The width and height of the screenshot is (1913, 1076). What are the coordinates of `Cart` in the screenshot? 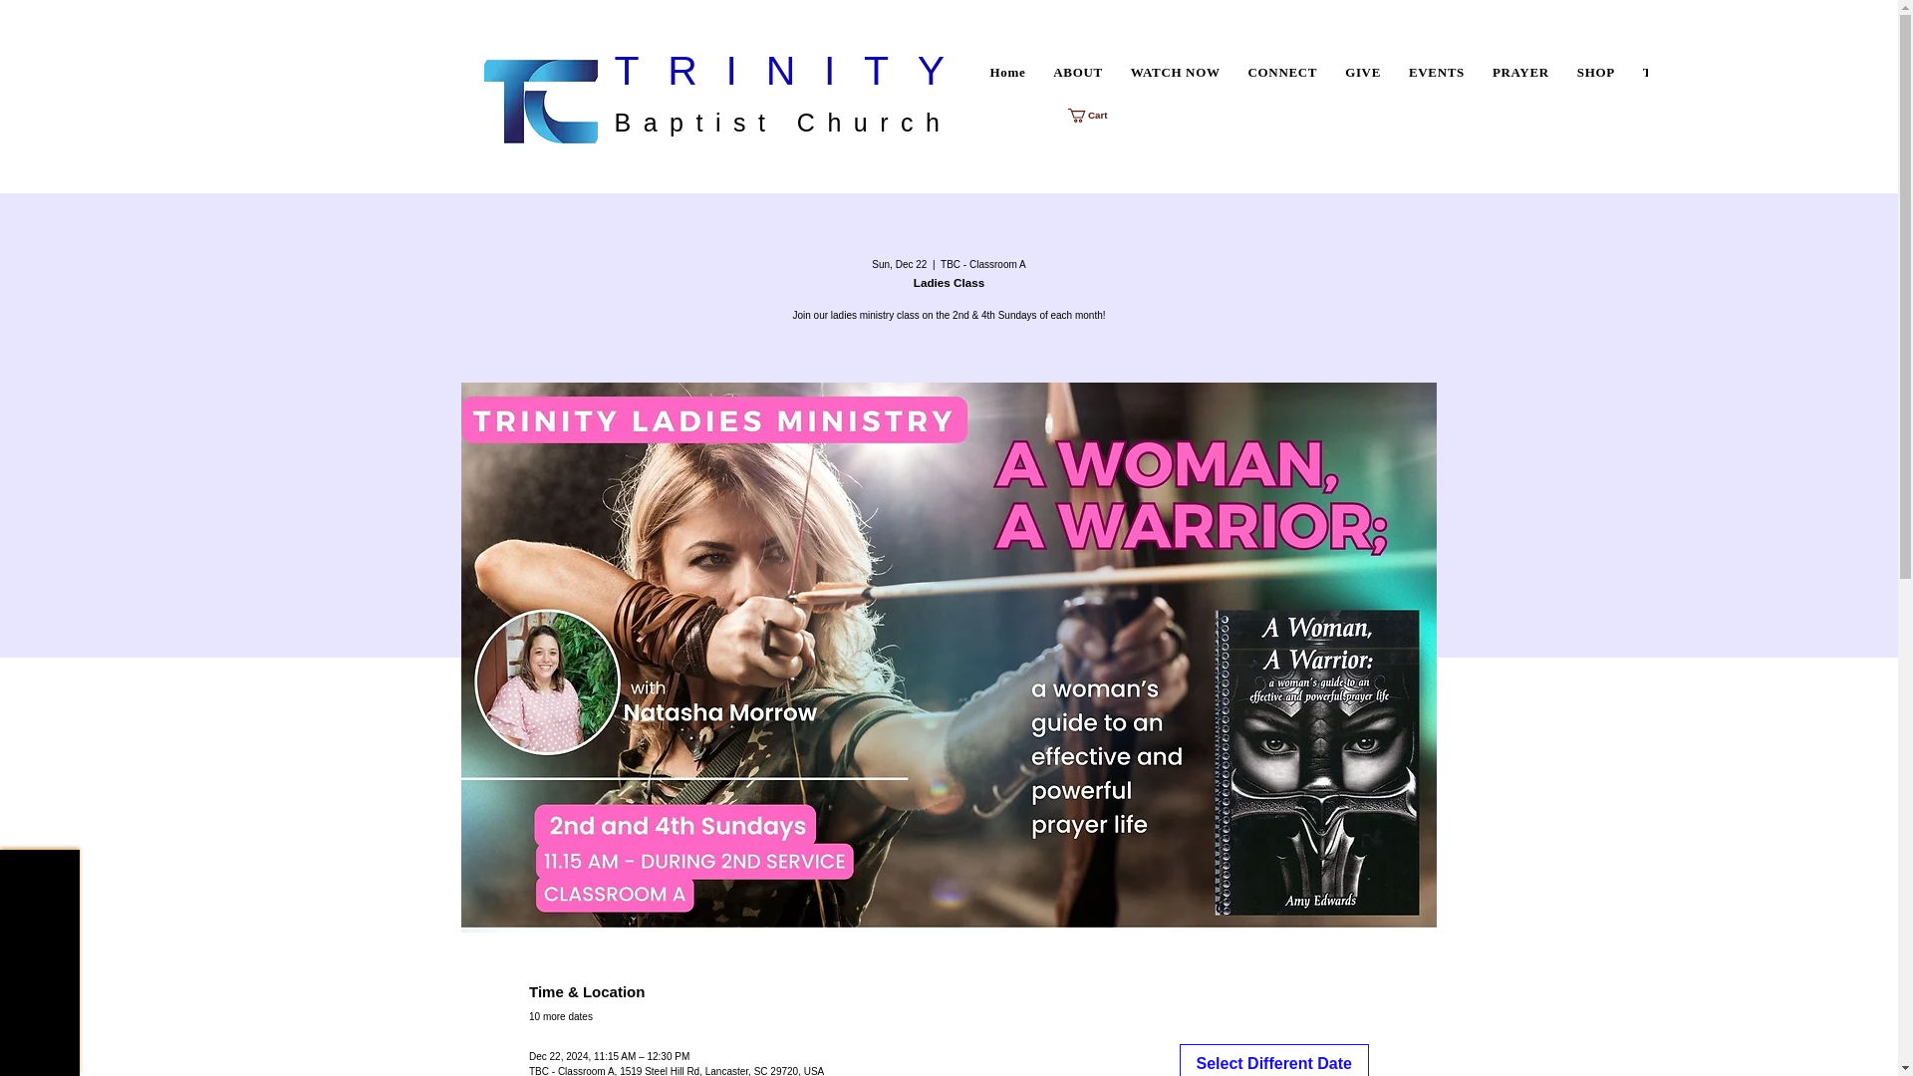 It's located at (1595, 72).